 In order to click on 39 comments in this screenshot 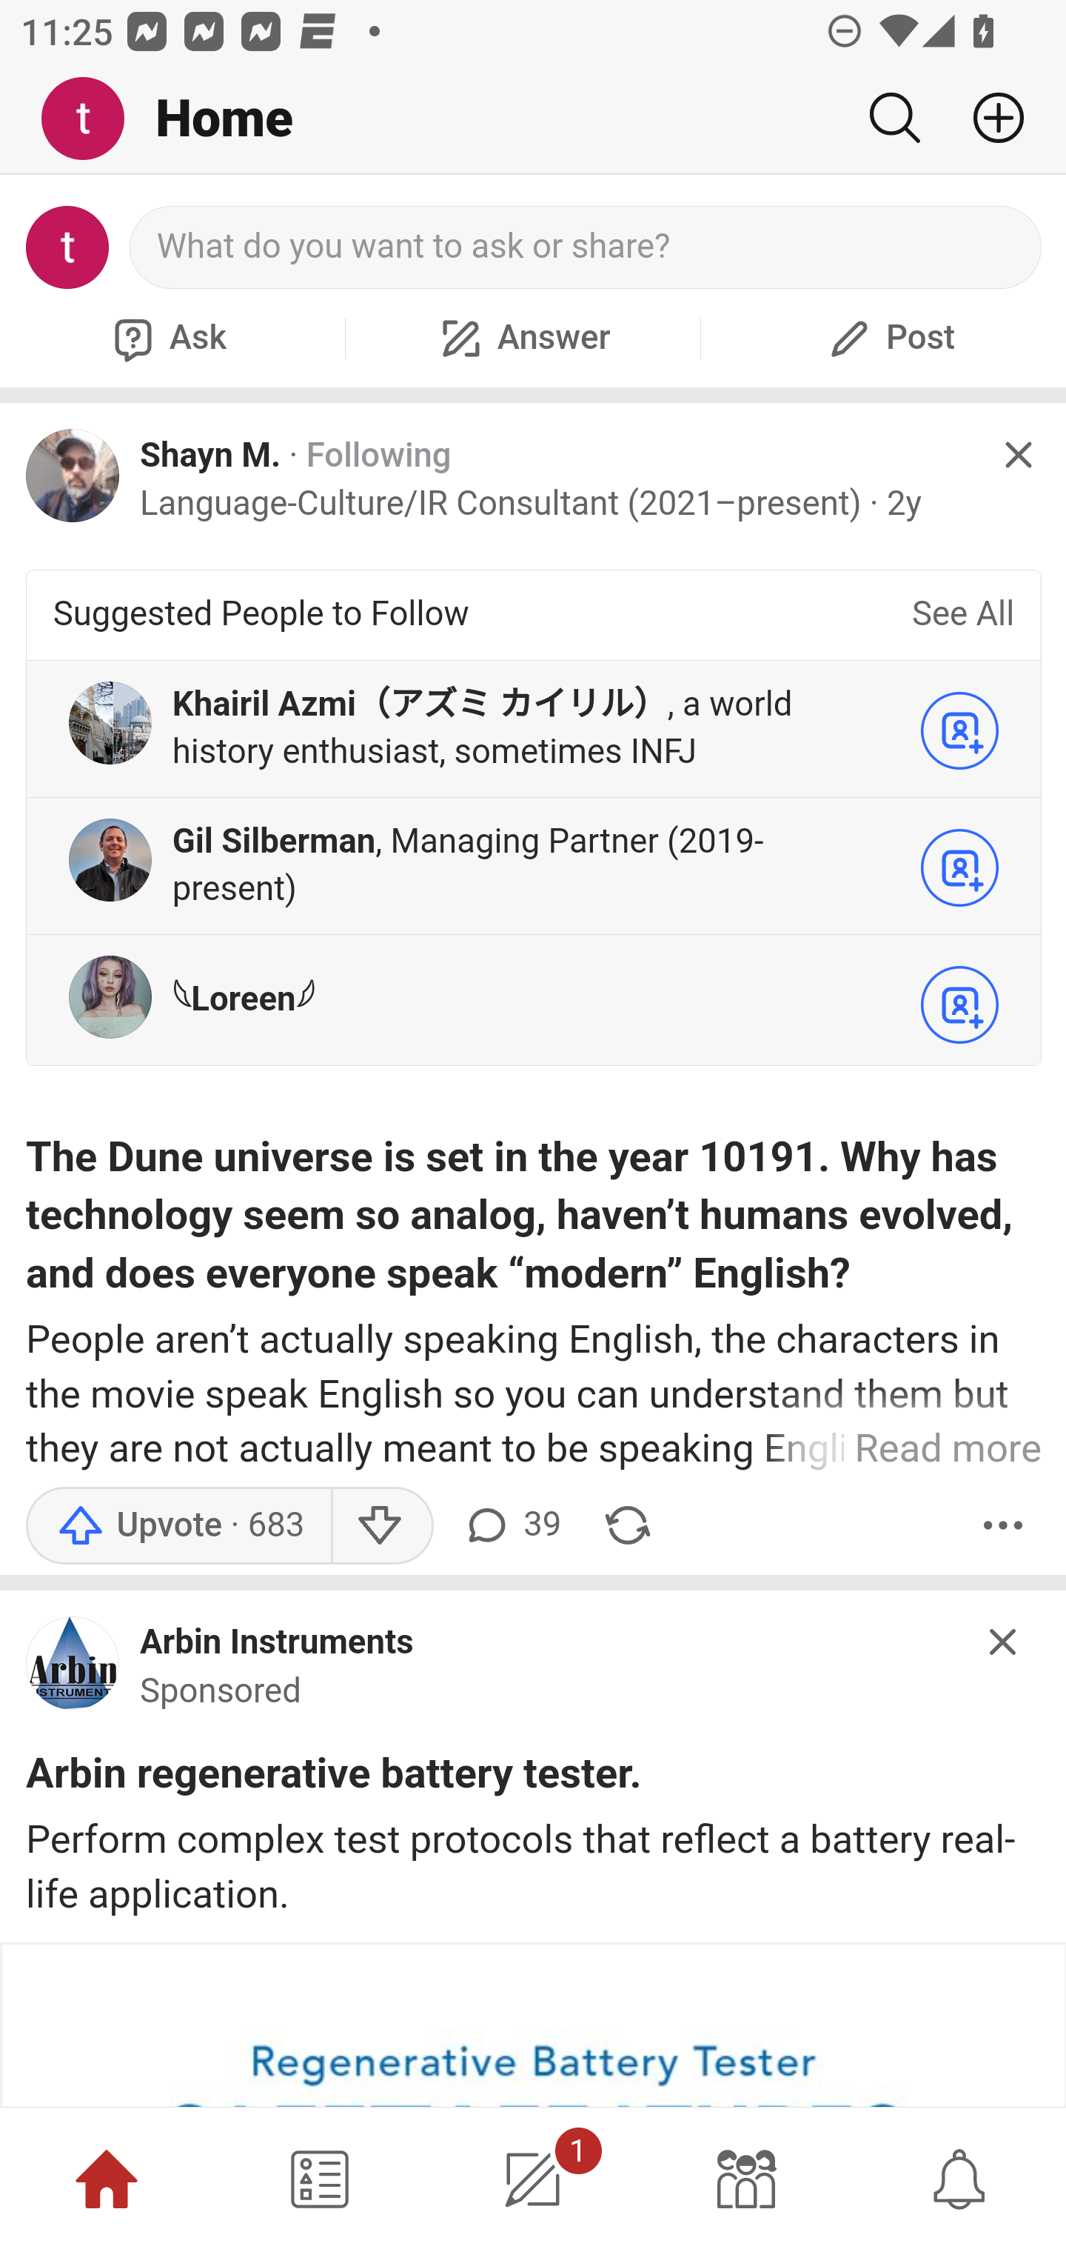, I will do `click(512, 1525)`.